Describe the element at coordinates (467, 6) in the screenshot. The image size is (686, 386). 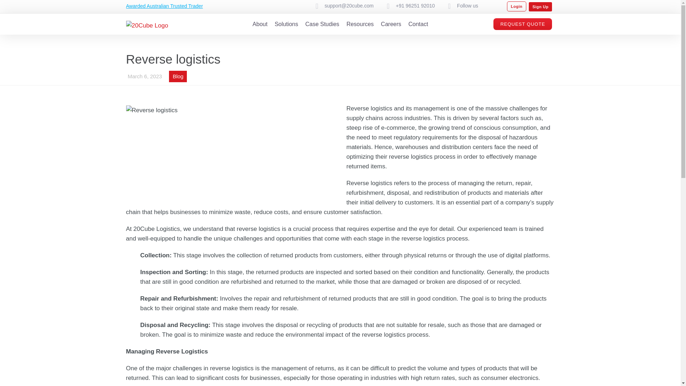
I see `Follow us` at that location.